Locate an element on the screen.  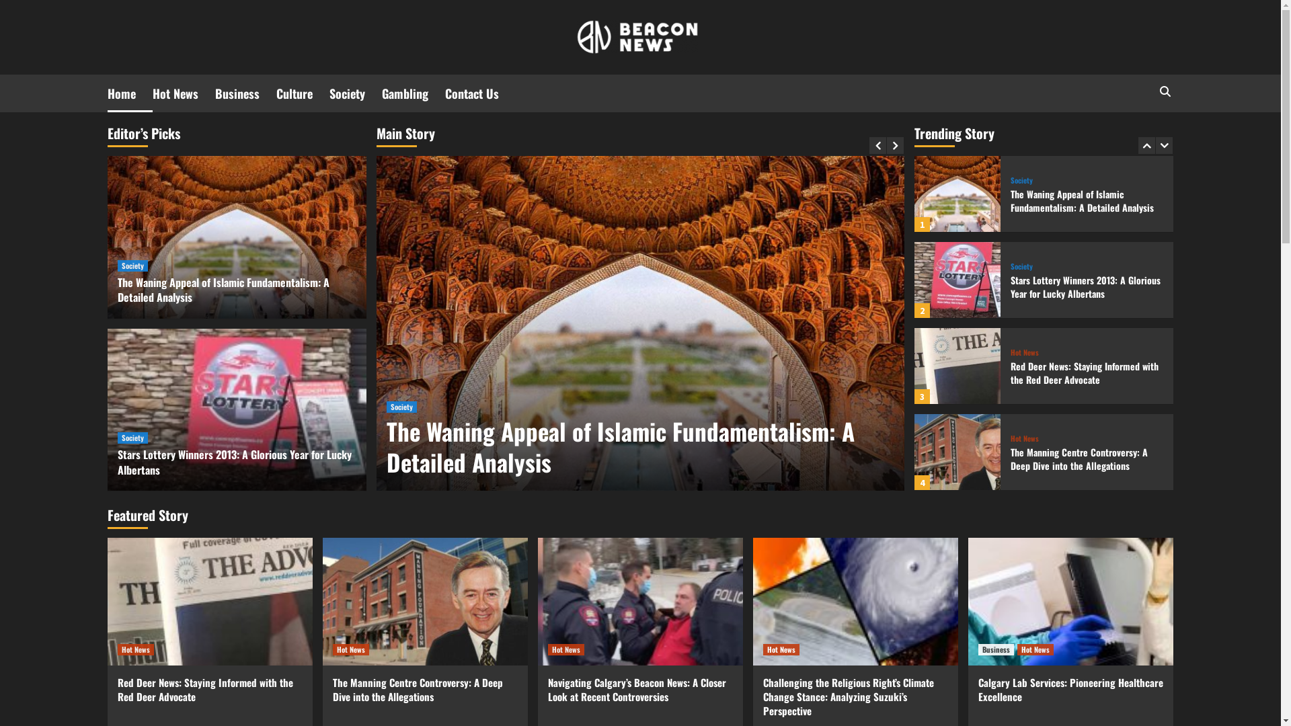
Red Deer News: Staying Informed with the Red Deer Advocate is located at coordinates (1085, 372).